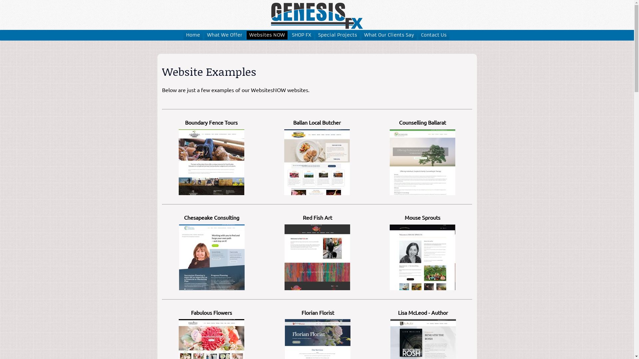  Describe the element at coordinates (337, 35) in the screenshot. I see `Special Projects` at that location.